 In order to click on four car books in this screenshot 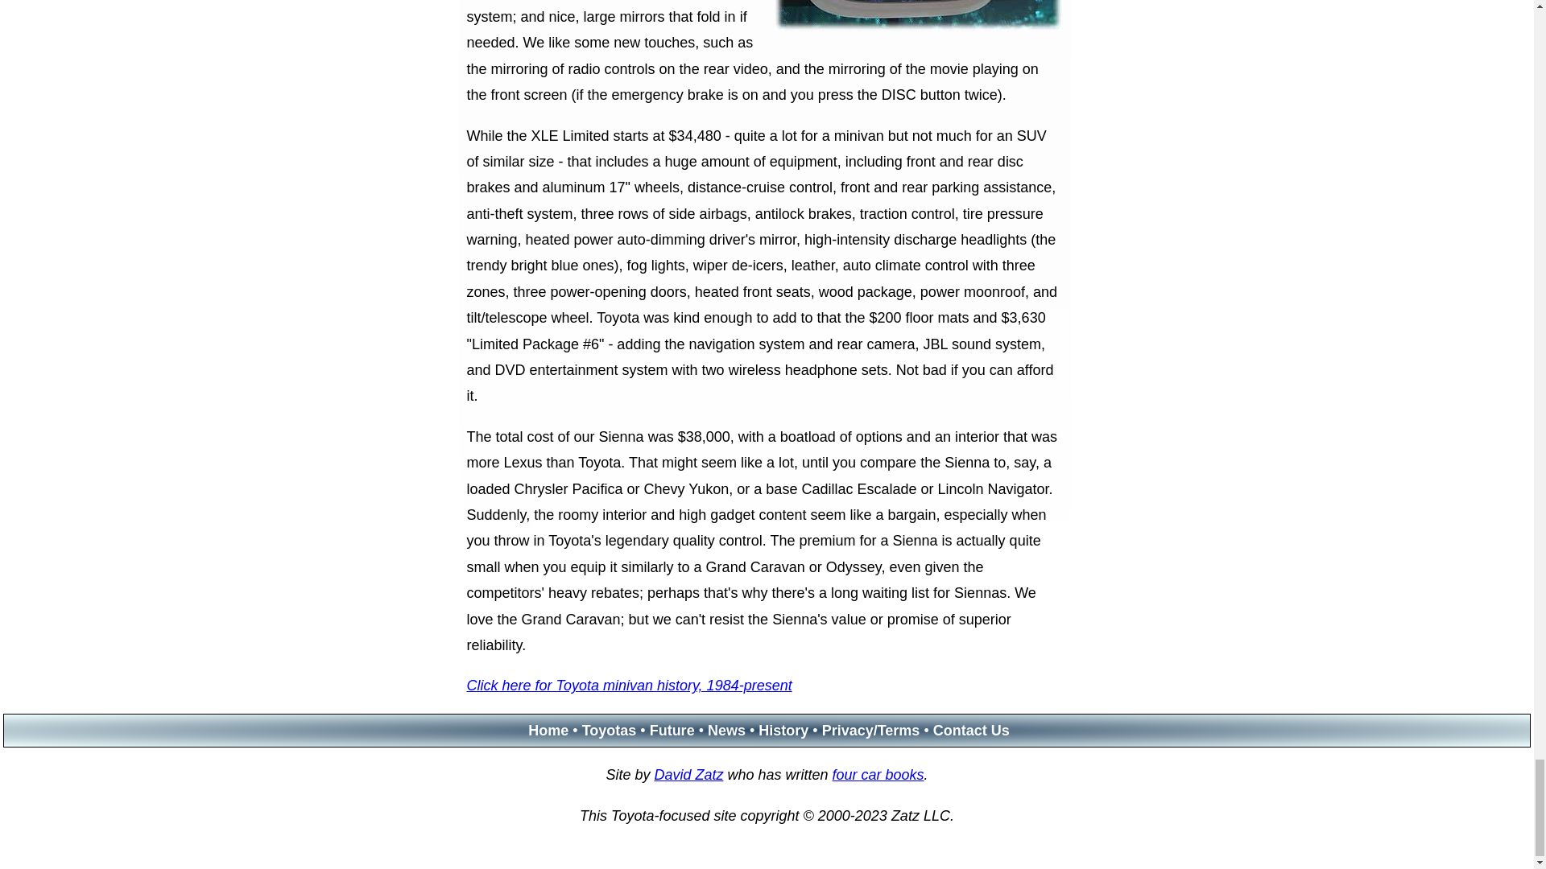, I will do `click(878, 774)`.